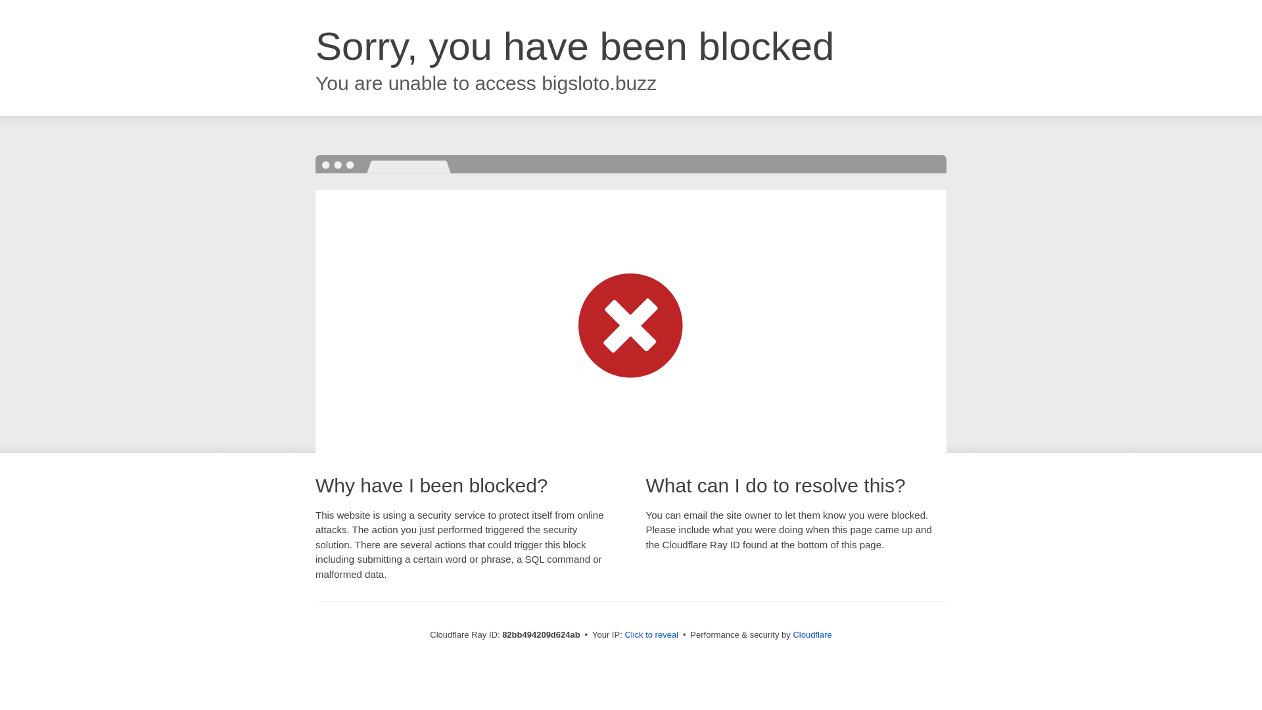 Image resolution: width=1262 pixels, height=710 pixels. Describe the element at coordinates (812, 635) in the screenshot. I see `Cloudflare` at that location.